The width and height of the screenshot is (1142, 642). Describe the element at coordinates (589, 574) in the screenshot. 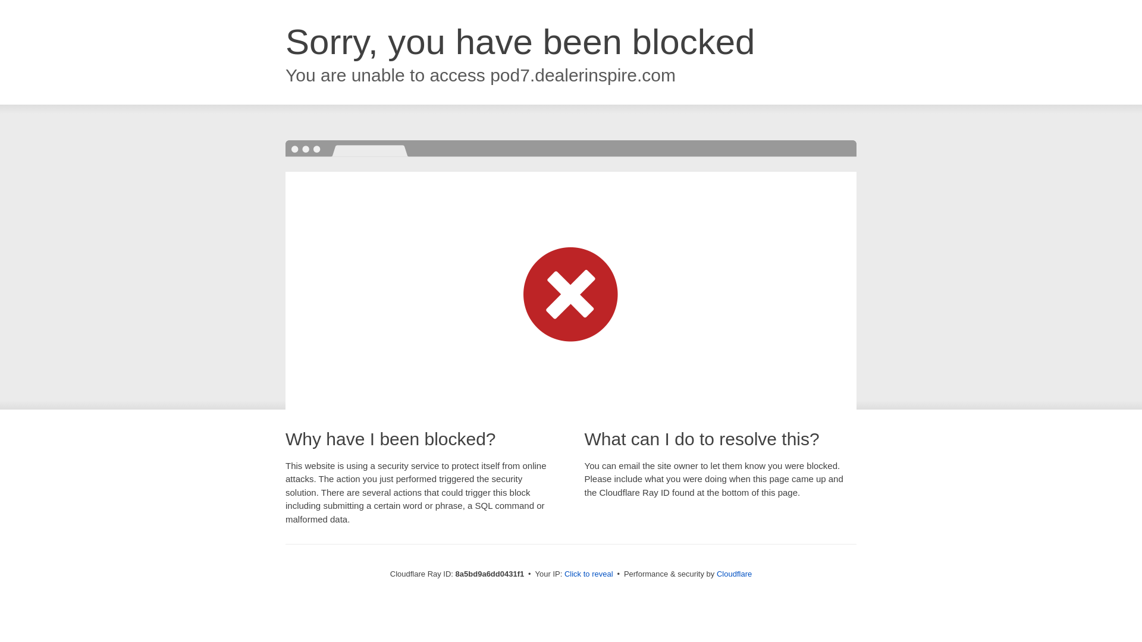

I see `Click to reveal` at that location.